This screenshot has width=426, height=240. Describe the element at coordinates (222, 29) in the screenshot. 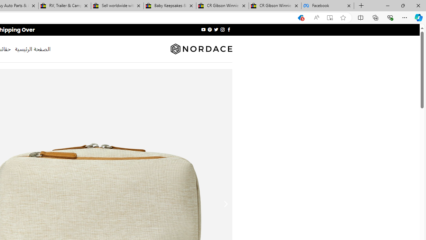

I see `Follow on Instagram` at that location.